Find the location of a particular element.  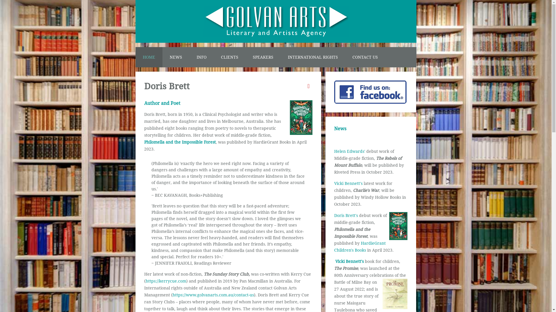

INFO is located at coordinates (202, 57).